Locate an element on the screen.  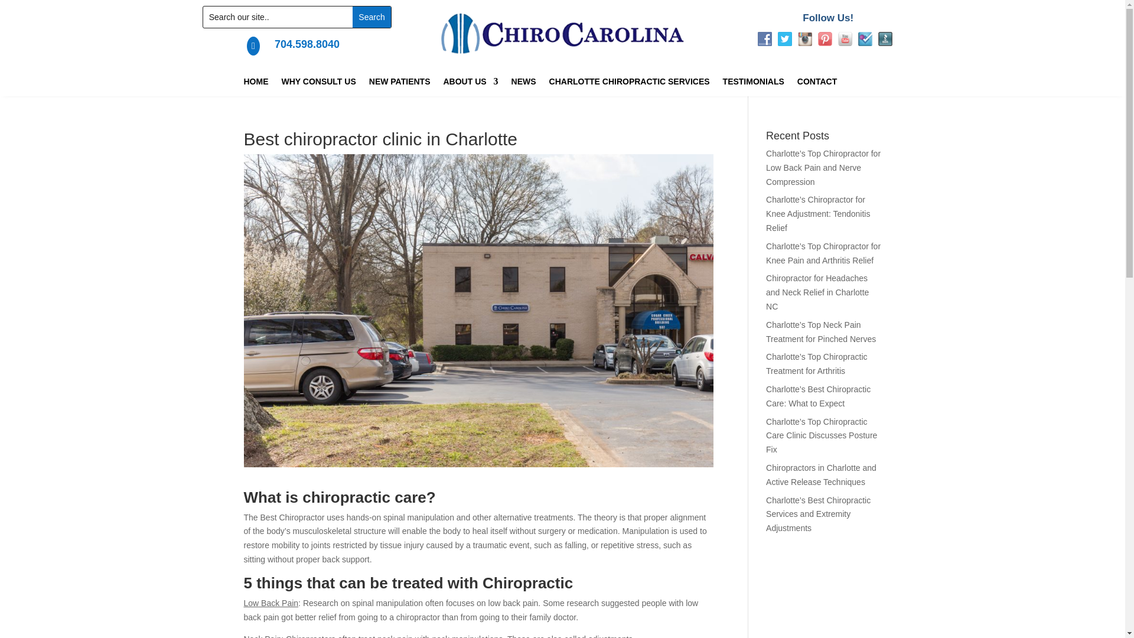
Follow Us on YouTube is located at coordinates (845, 39).